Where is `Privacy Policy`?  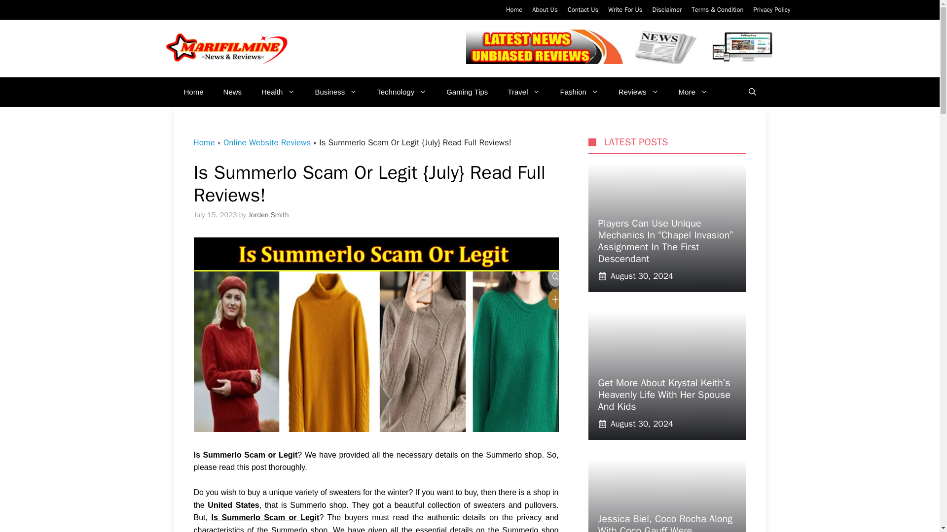
Privacy Policy is located at coordinates (771, 9).